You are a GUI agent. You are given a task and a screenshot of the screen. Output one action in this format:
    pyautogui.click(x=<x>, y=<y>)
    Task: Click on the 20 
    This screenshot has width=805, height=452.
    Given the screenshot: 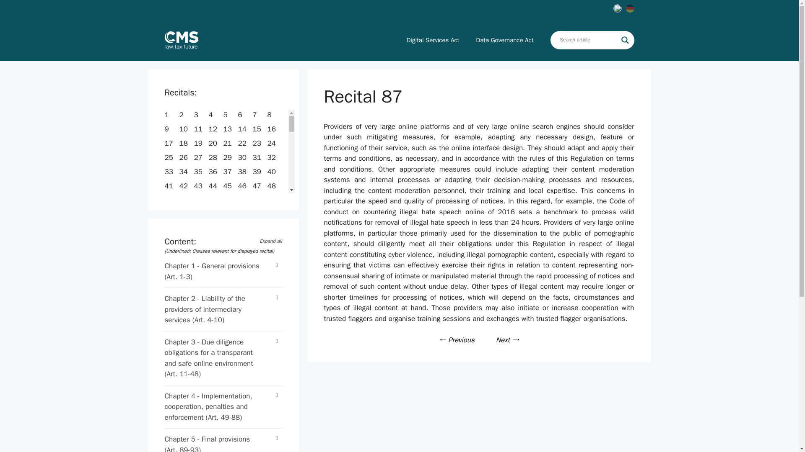 What is the action you would take?
    pyautogui.click(x=214, y=143)
    